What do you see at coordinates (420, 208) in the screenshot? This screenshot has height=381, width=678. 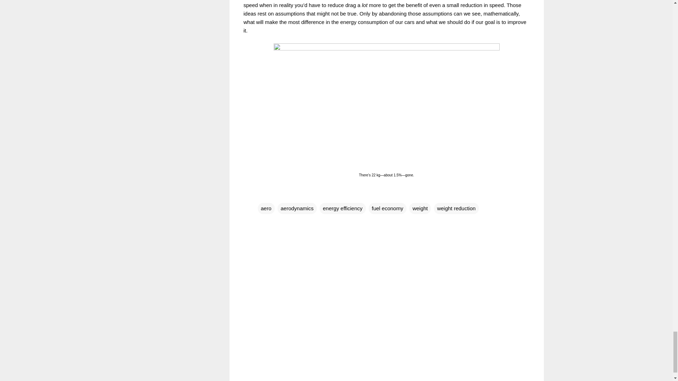 I see `weight` at bounding box center [420, 208].